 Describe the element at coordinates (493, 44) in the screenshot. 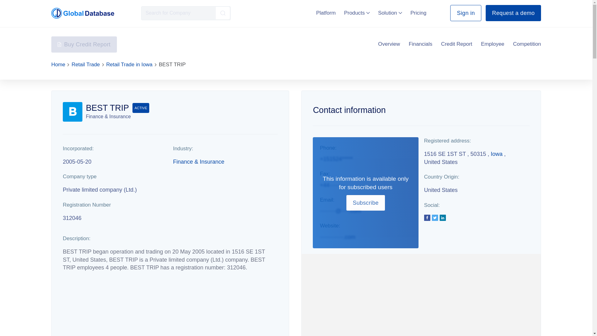

I see `Employee` at that location.